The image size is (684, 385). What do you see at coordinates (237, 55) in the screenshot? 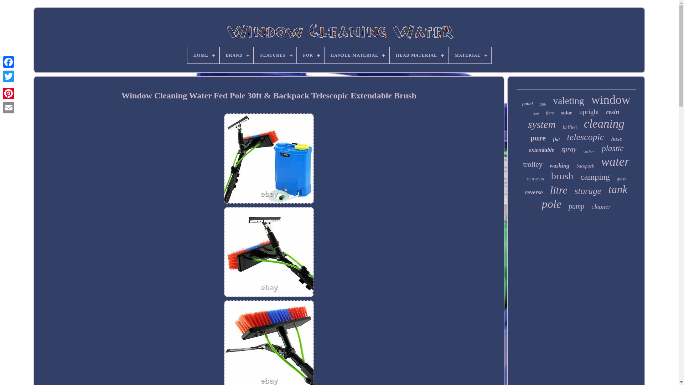
I see `BRAND` at bounding box center [237, 55].